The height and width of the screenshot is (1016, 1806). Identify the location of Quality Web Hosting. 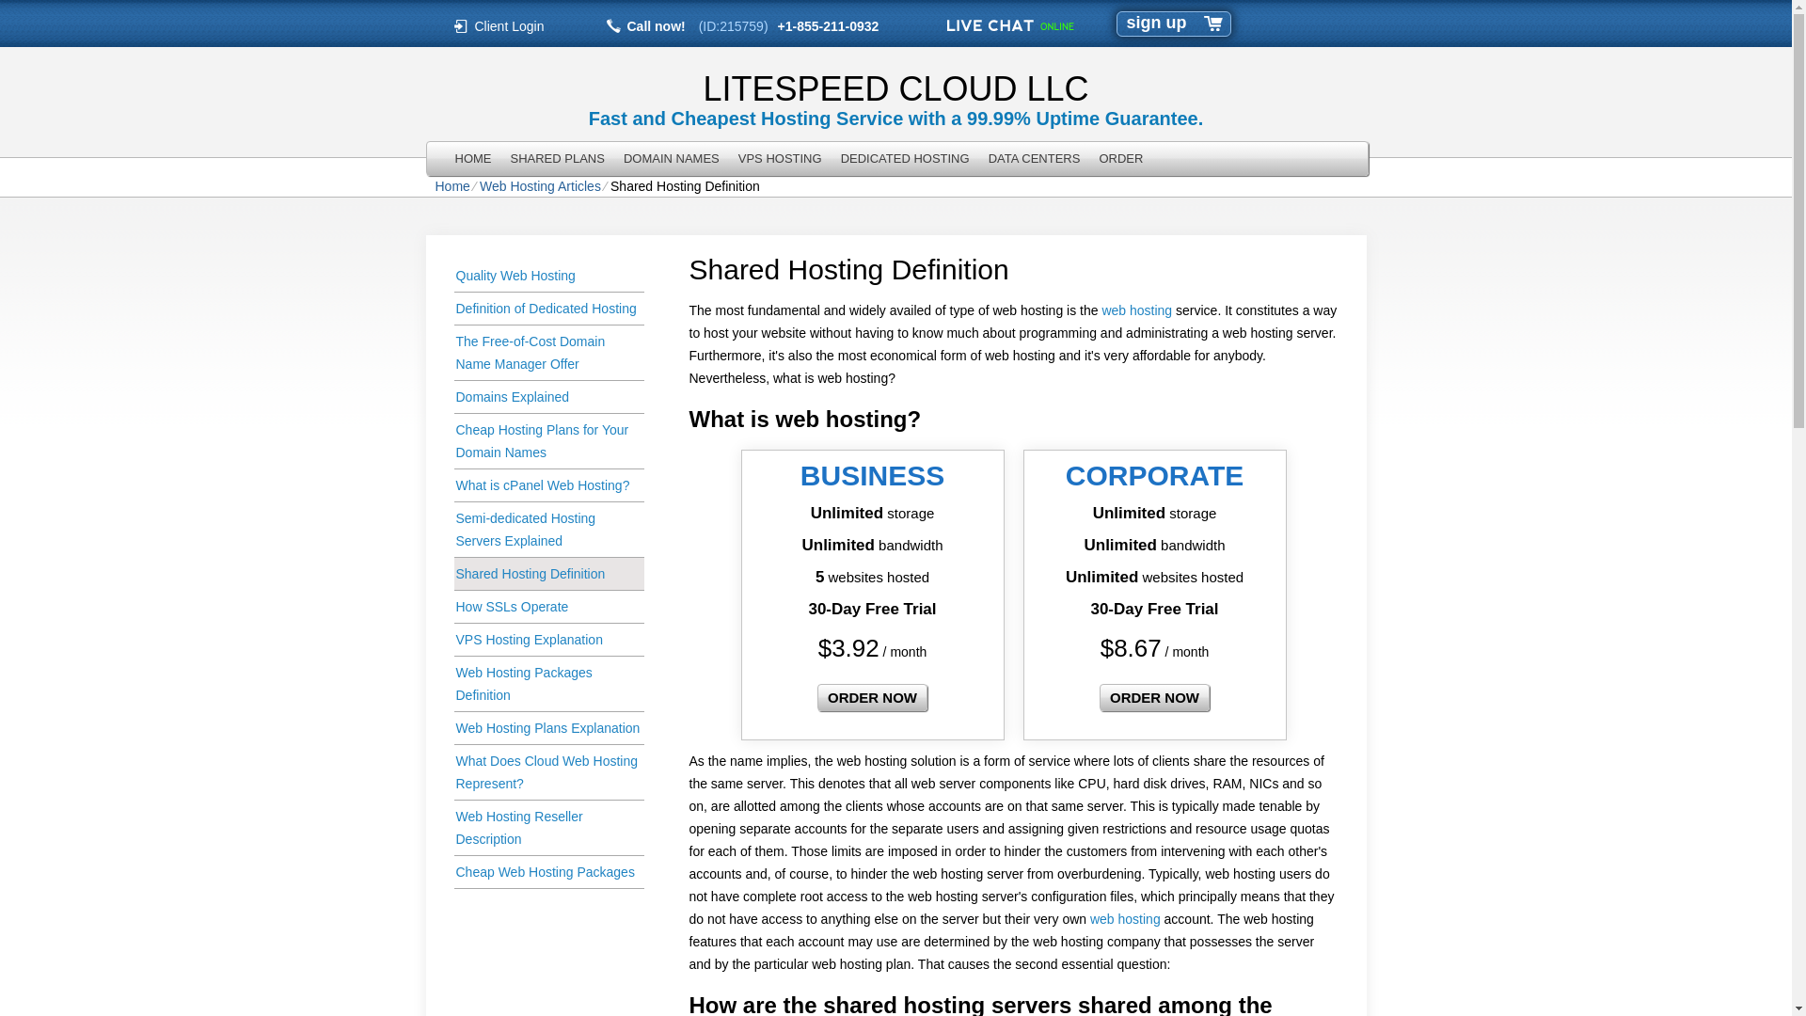
(547, 277).